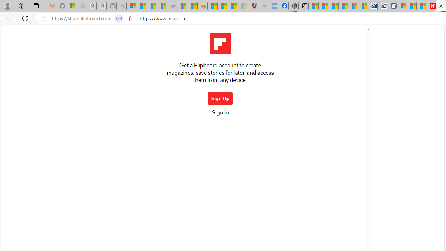 This screenshot has height=251, width=446. I want to click on Sign In, so click(220, 114).